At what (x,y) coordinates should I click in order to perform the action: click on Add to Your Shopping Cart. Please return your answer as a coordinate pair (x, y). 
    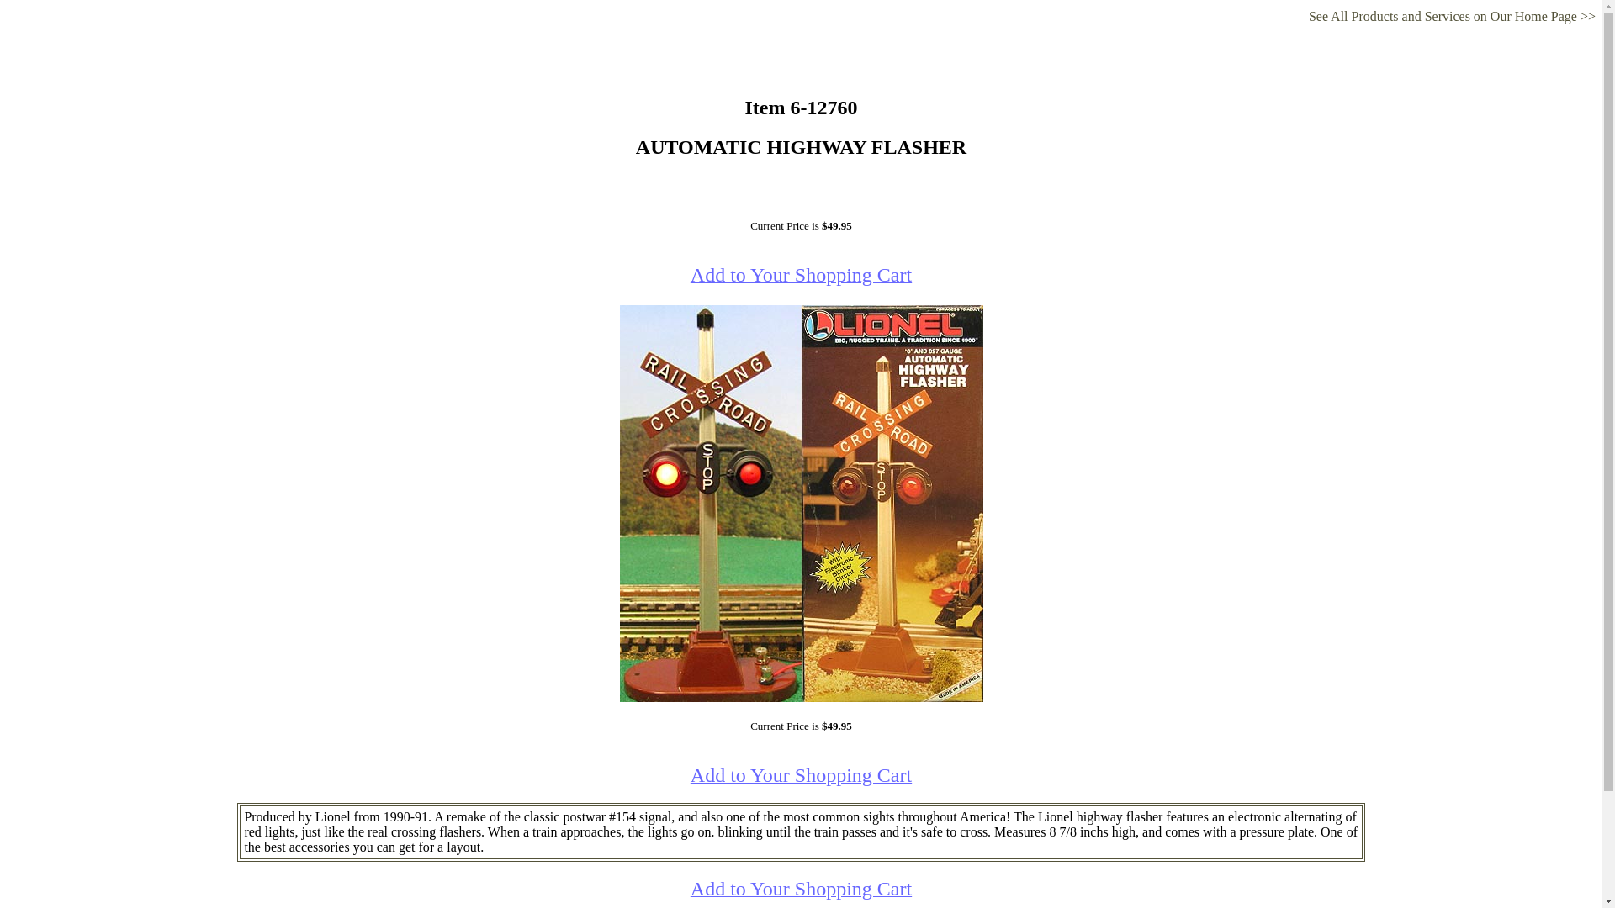
    Looking at the image, I should click on (801, 277).